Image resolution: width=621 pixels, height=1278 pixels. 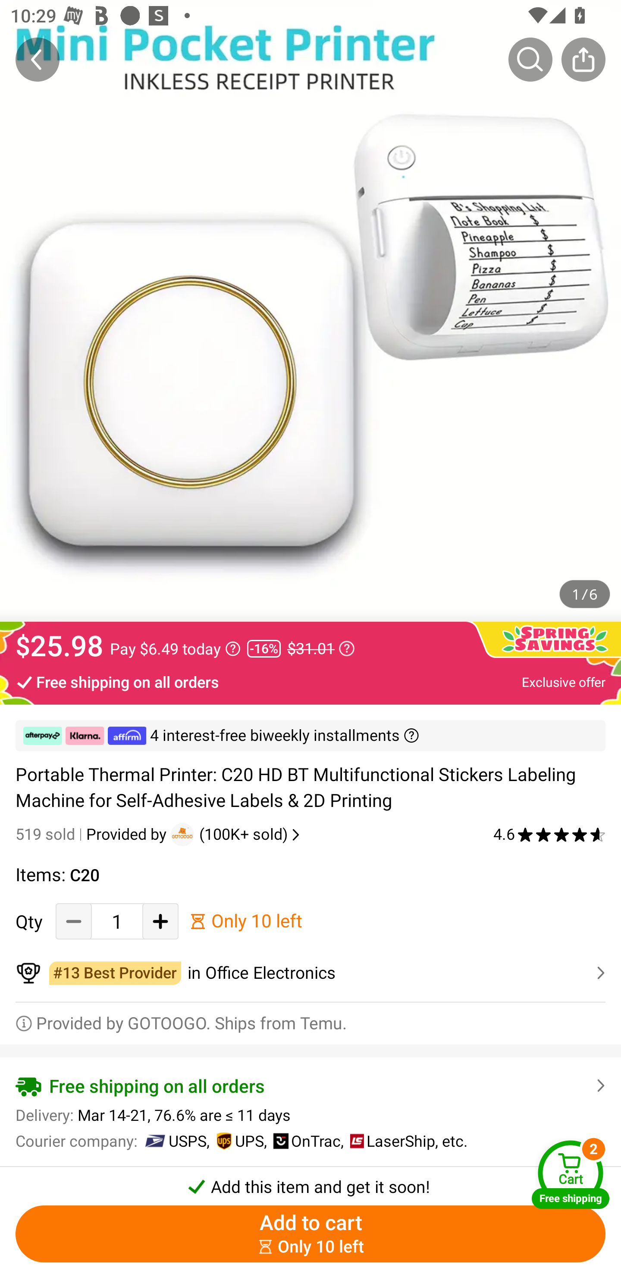 What do you see at coordinates (310, 973) in the screenshot?
I see `￼￼in Office Electronics` at bounding box center [310, 973].